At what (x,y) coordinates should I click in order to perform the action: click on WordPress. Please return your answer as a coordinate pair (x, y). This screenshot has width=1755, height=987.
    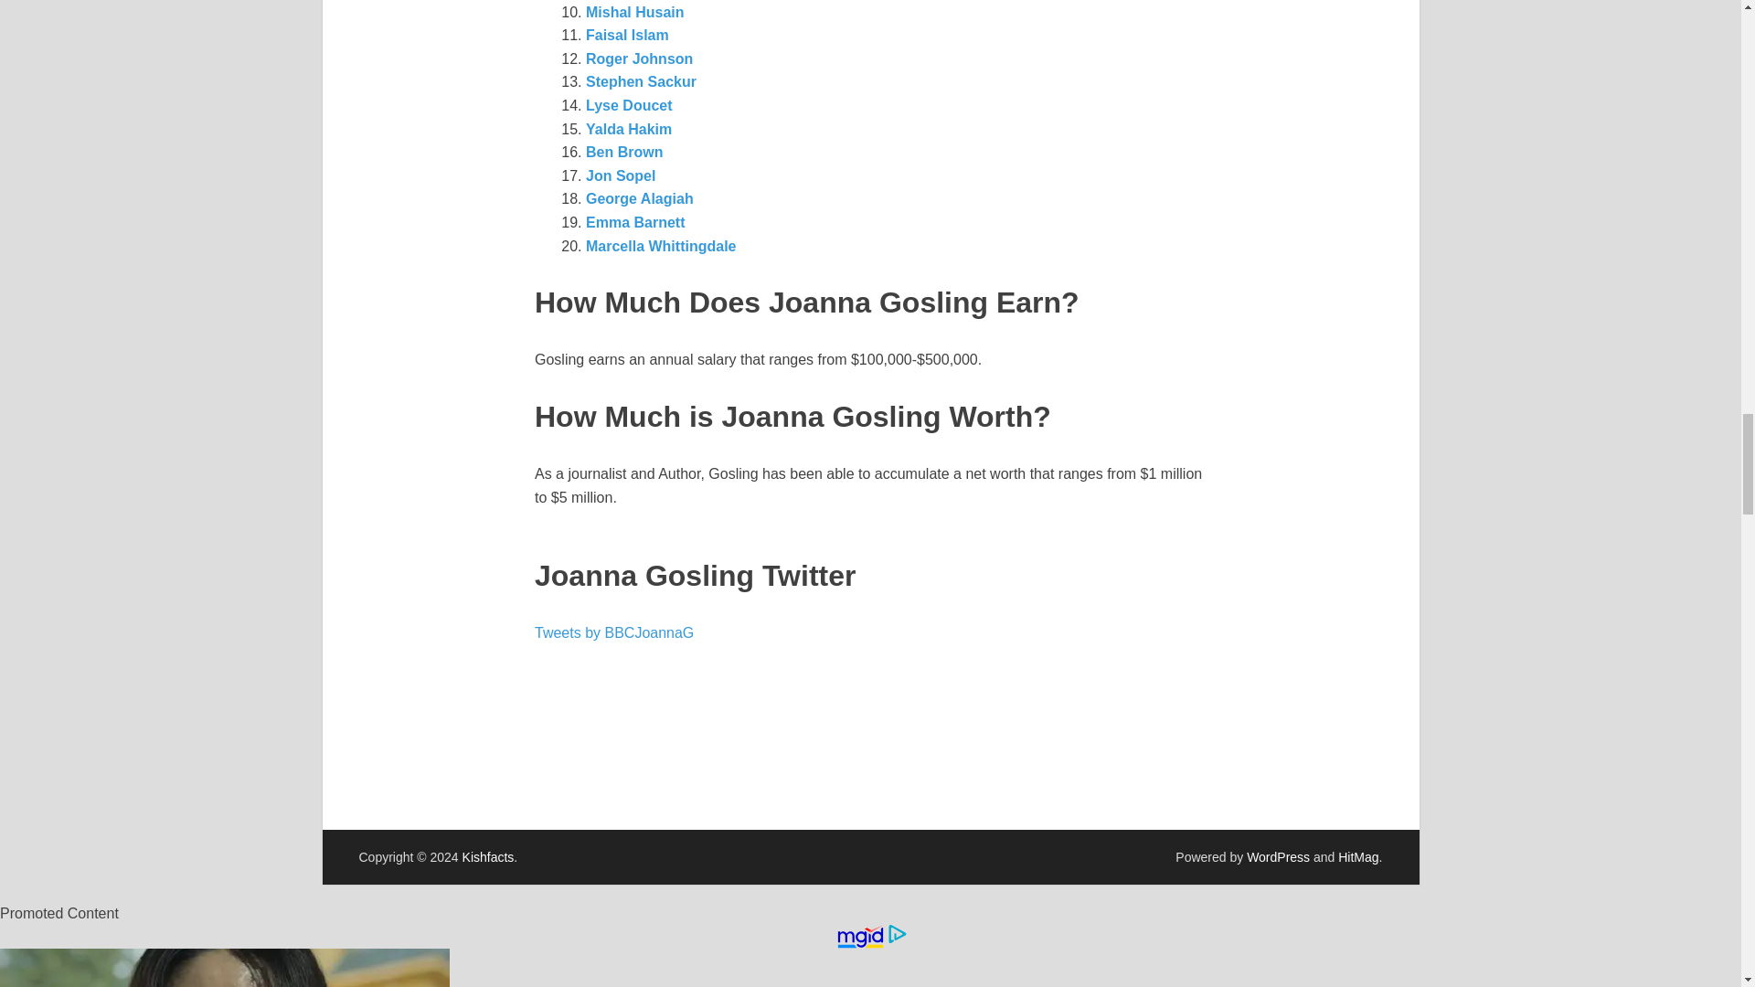
    Looking at the image, I should click on (1278, 857).